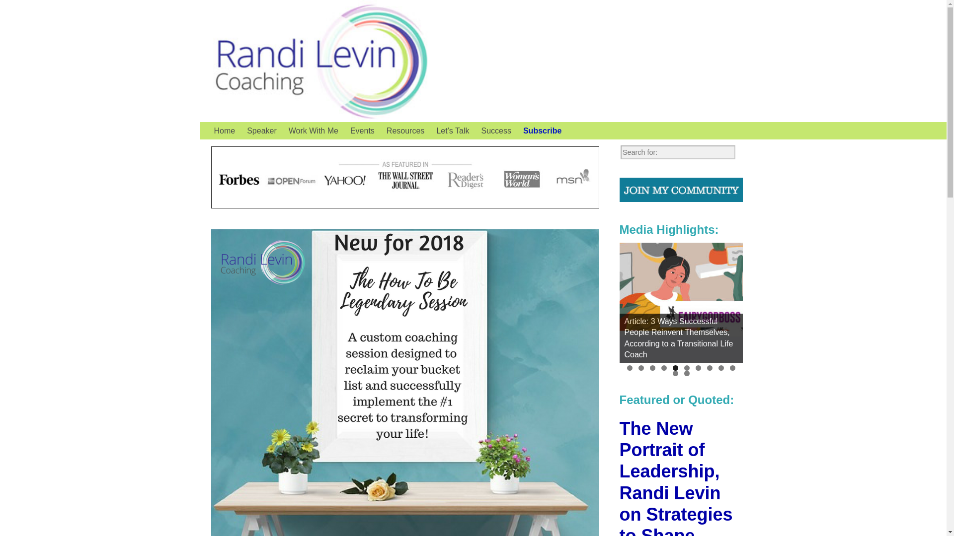  What do you see at coordinates (225, 131) in the screenshot?
I see `Home` at bounding box center [225, 131].